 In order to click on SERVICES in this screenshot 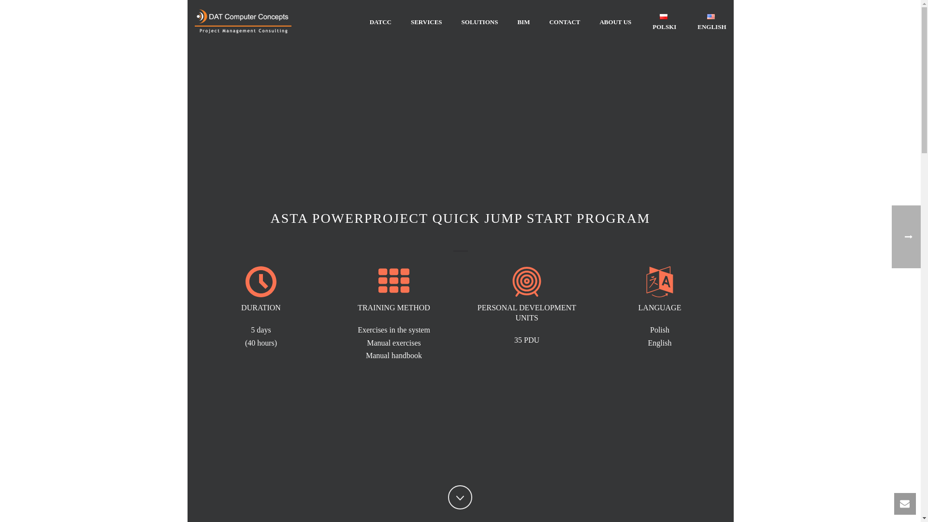, I will do `click(426, 22)`.